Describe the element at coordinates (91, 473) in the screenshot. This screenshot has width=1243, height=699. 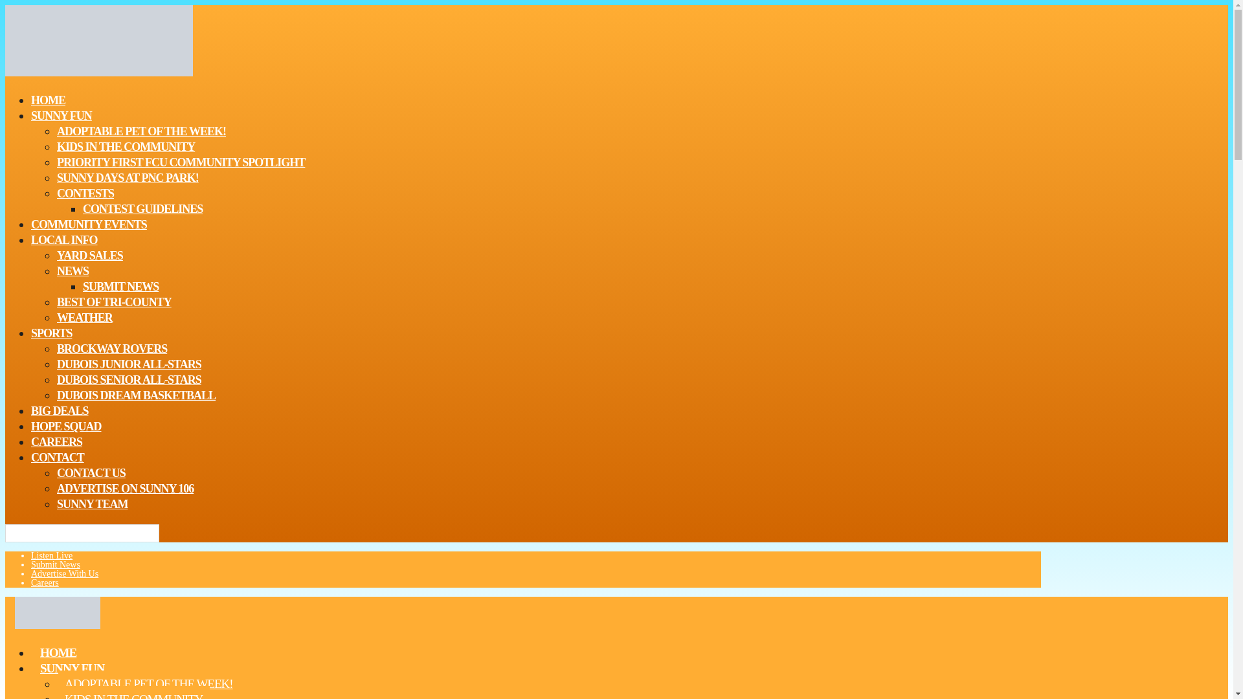
I see `CONTACT US` at that location.